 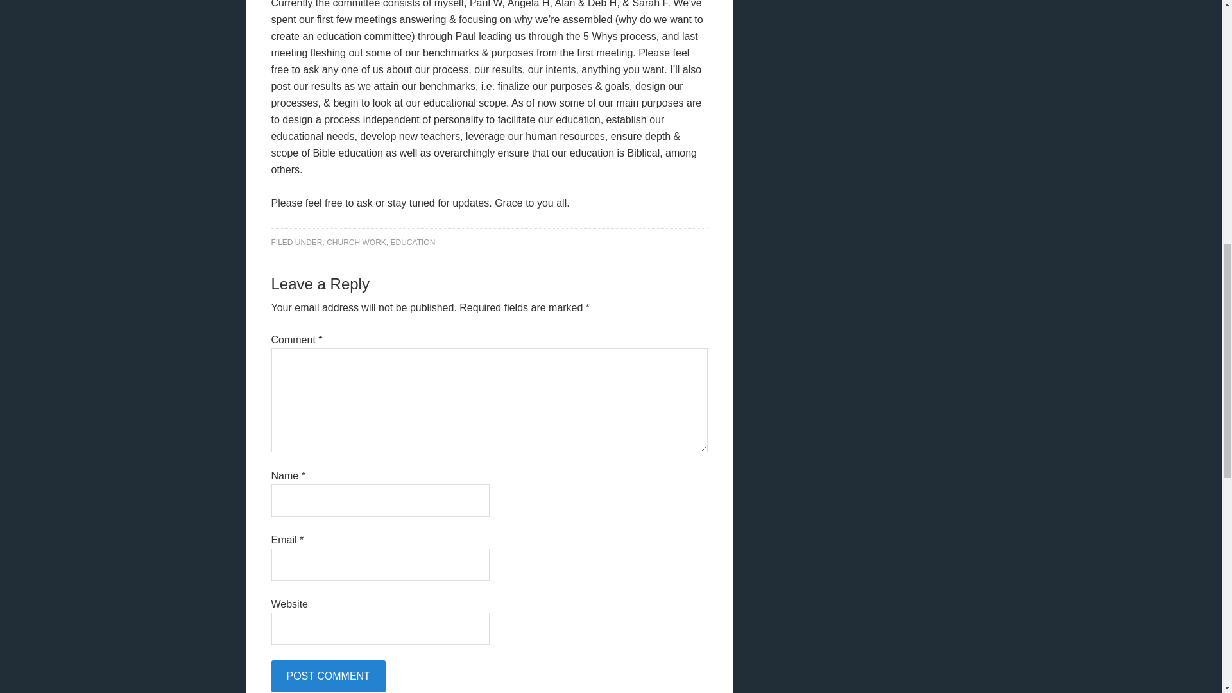 I want to click on EDUCATION, so click(x=413, y=243).